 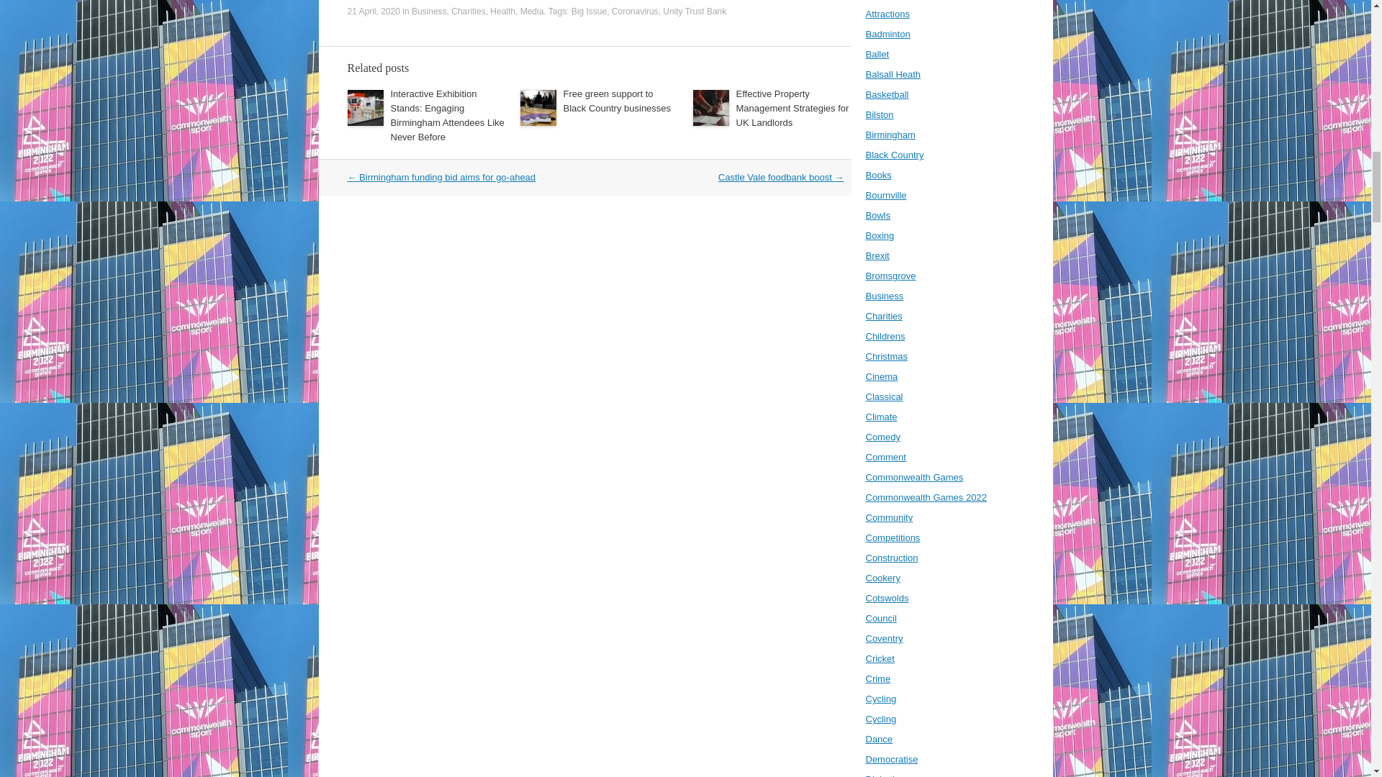 I want to click on Charities, so click(x=468, y=11).